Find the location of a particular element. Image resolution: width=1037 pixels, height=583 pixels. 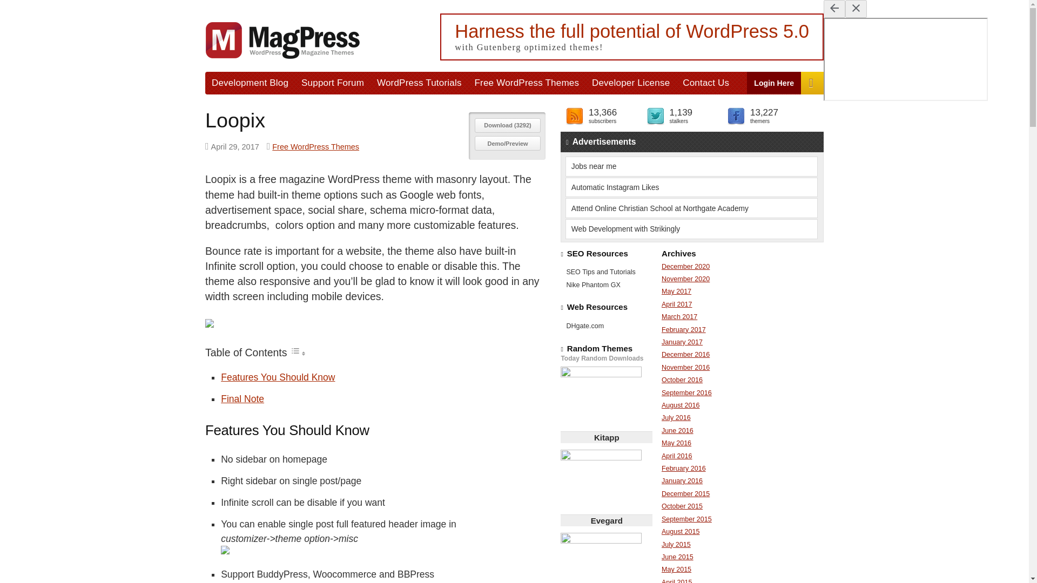

Final Note is located at coordinates (242, 399).